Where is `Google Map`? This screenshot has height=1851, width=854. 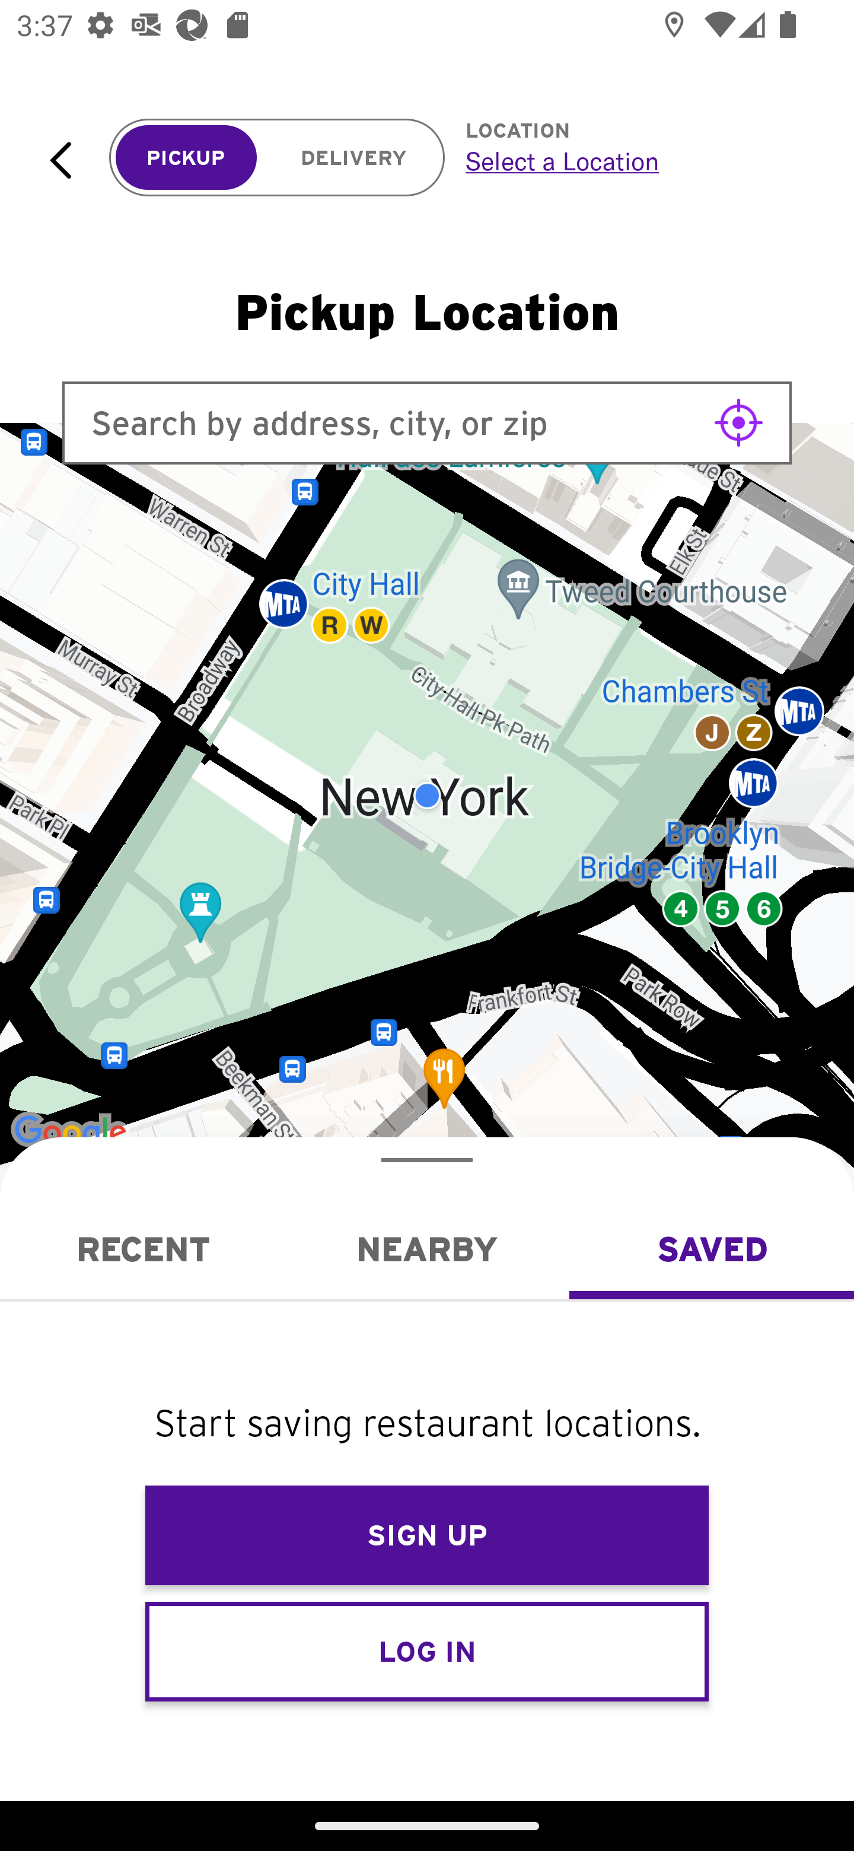 Google Map is located at coordinates (427, 796).